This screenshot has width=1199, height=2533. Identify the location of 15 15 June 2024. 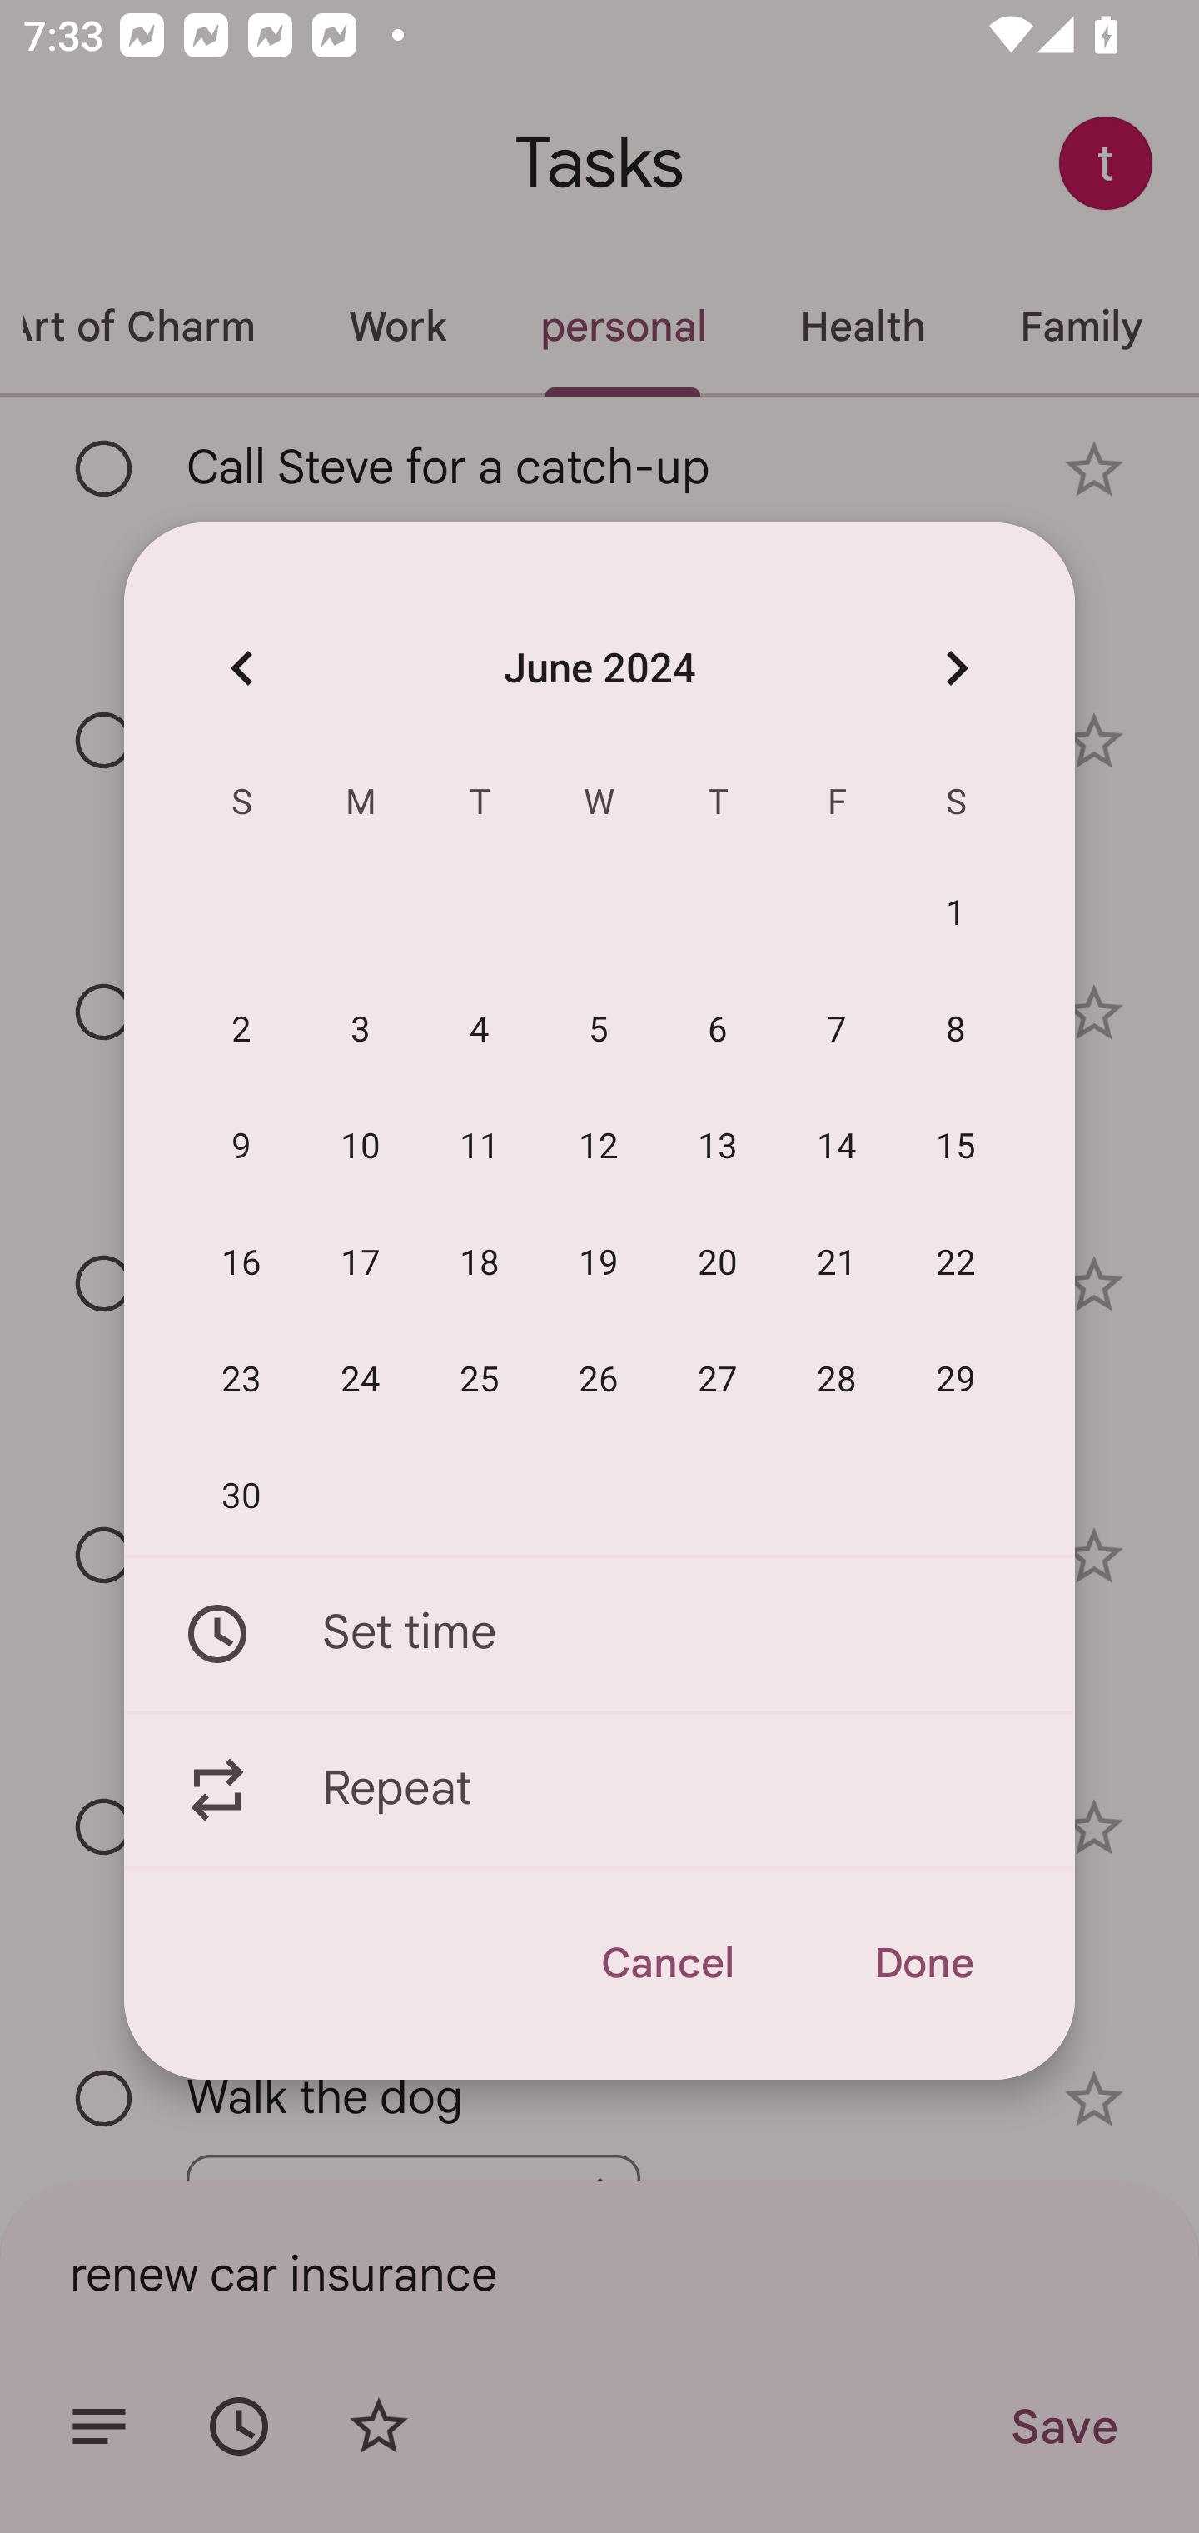
(956, 1147).